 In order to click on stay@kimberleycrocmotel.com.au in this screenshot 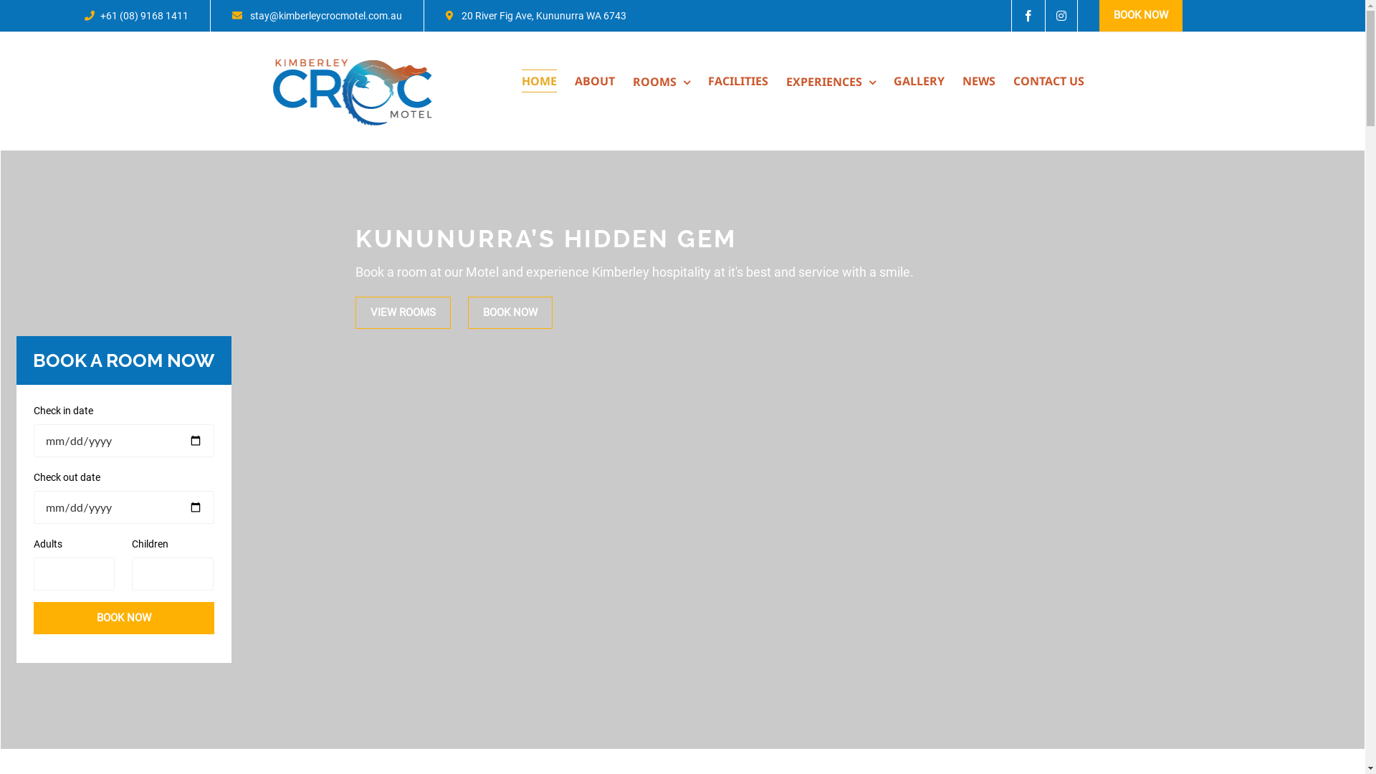, I will do `click(317, 16)`.